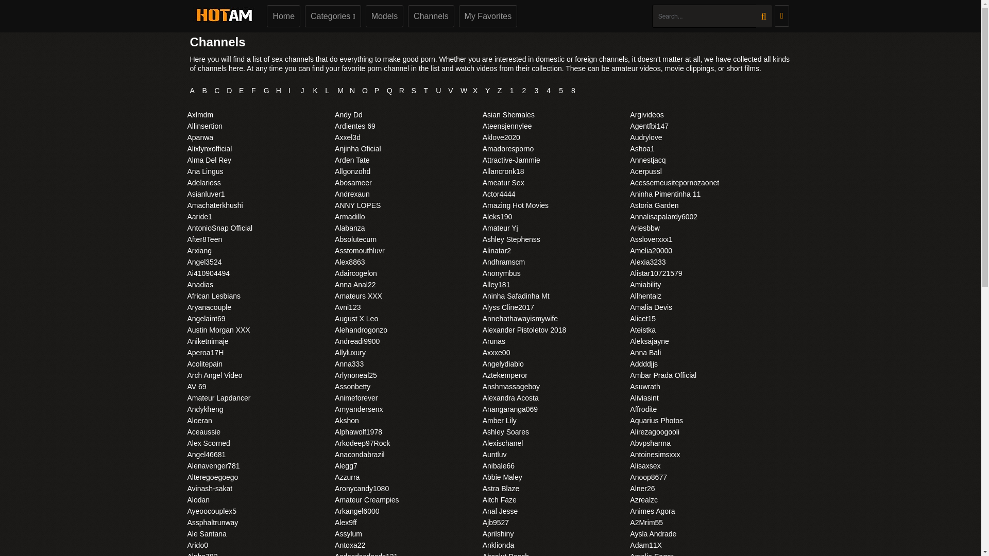 Image resolution: width=989 pixels, height=556 pixels. What do you see at coordinates (488, 15) in the screenshot?
I see `My Favorites` at bounding box center [488, 15].